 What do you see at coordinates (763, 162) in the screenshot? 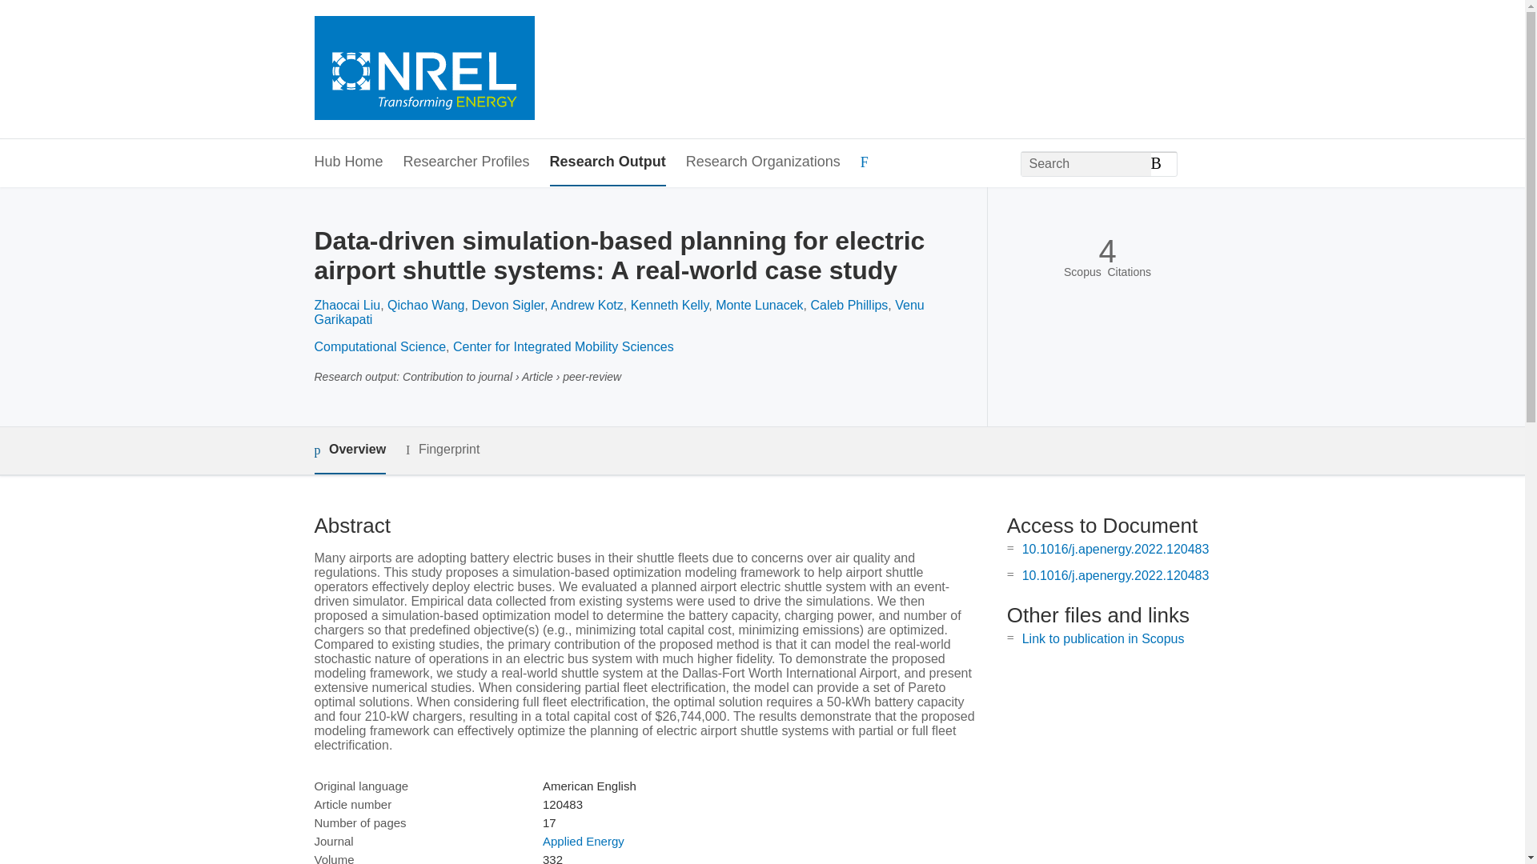
I see `Research Organizations` at bounding box center [763, 162].